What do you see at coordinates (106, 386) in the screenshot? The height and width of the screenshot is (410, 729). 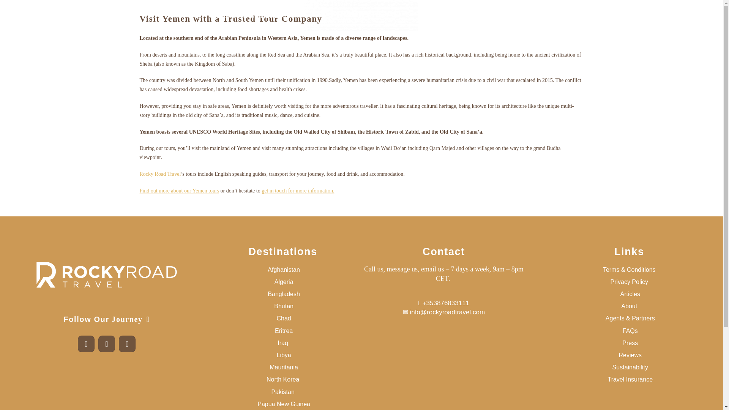 I see `View our Ecologi profile` at bounding box center [106, 386].